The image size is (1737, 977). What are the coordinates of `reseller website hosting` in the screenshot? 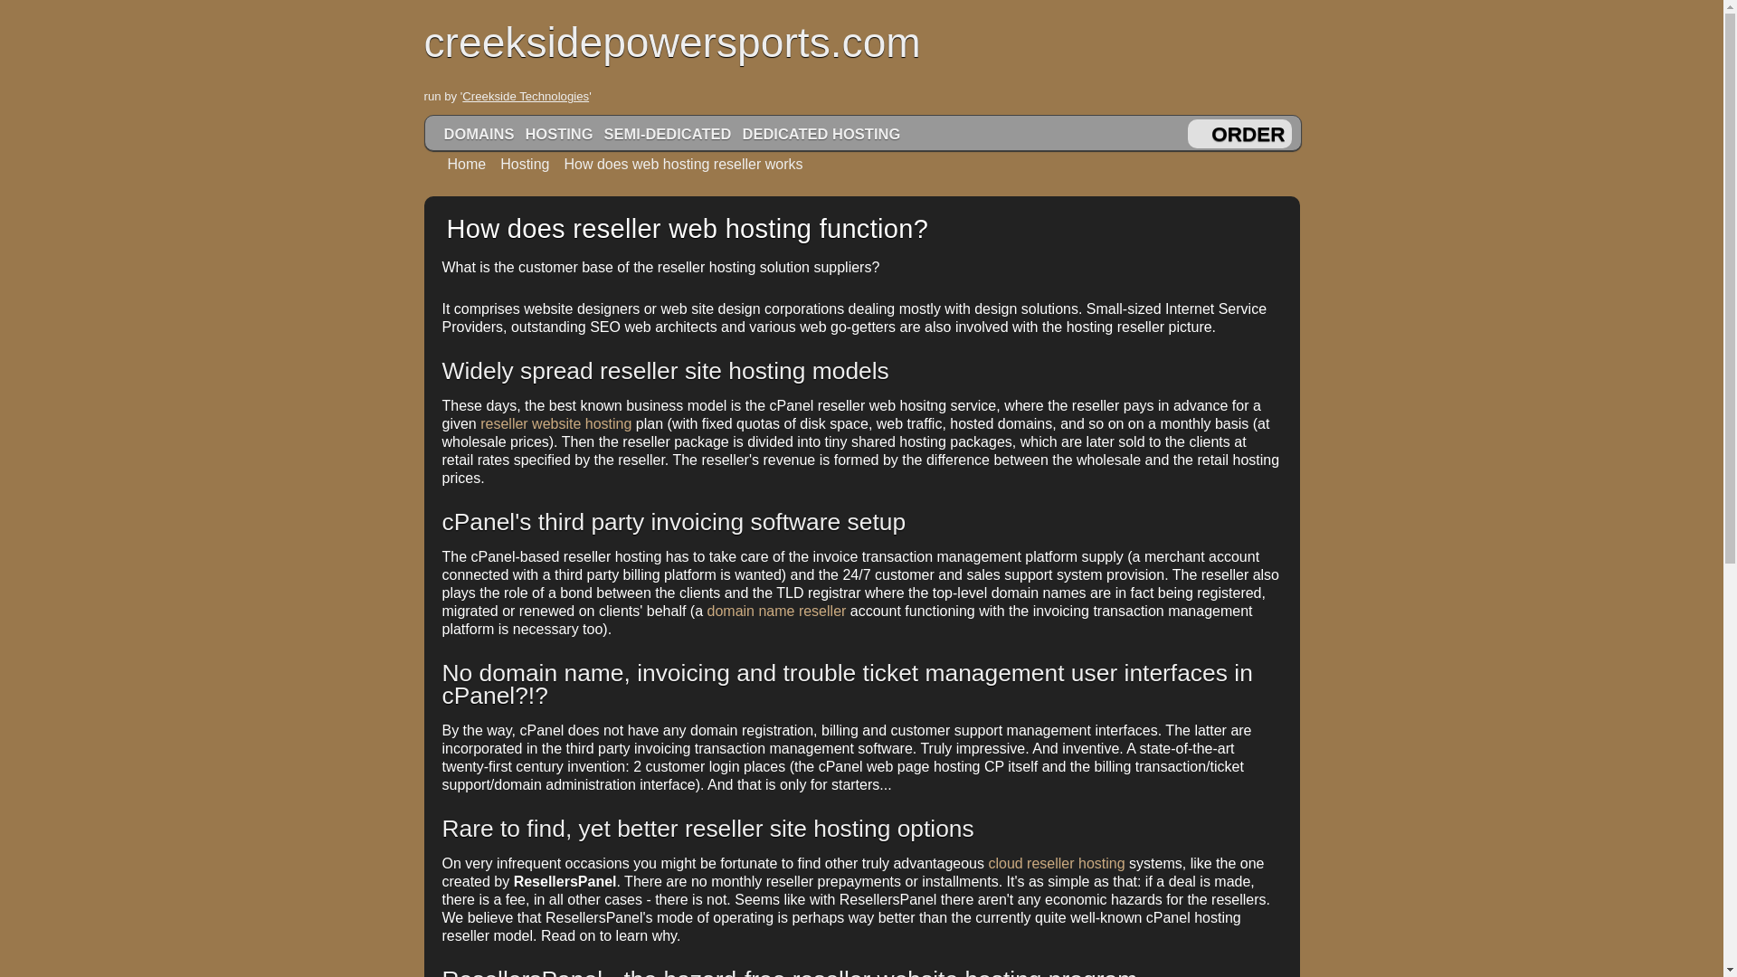 It's located at (555, 423).